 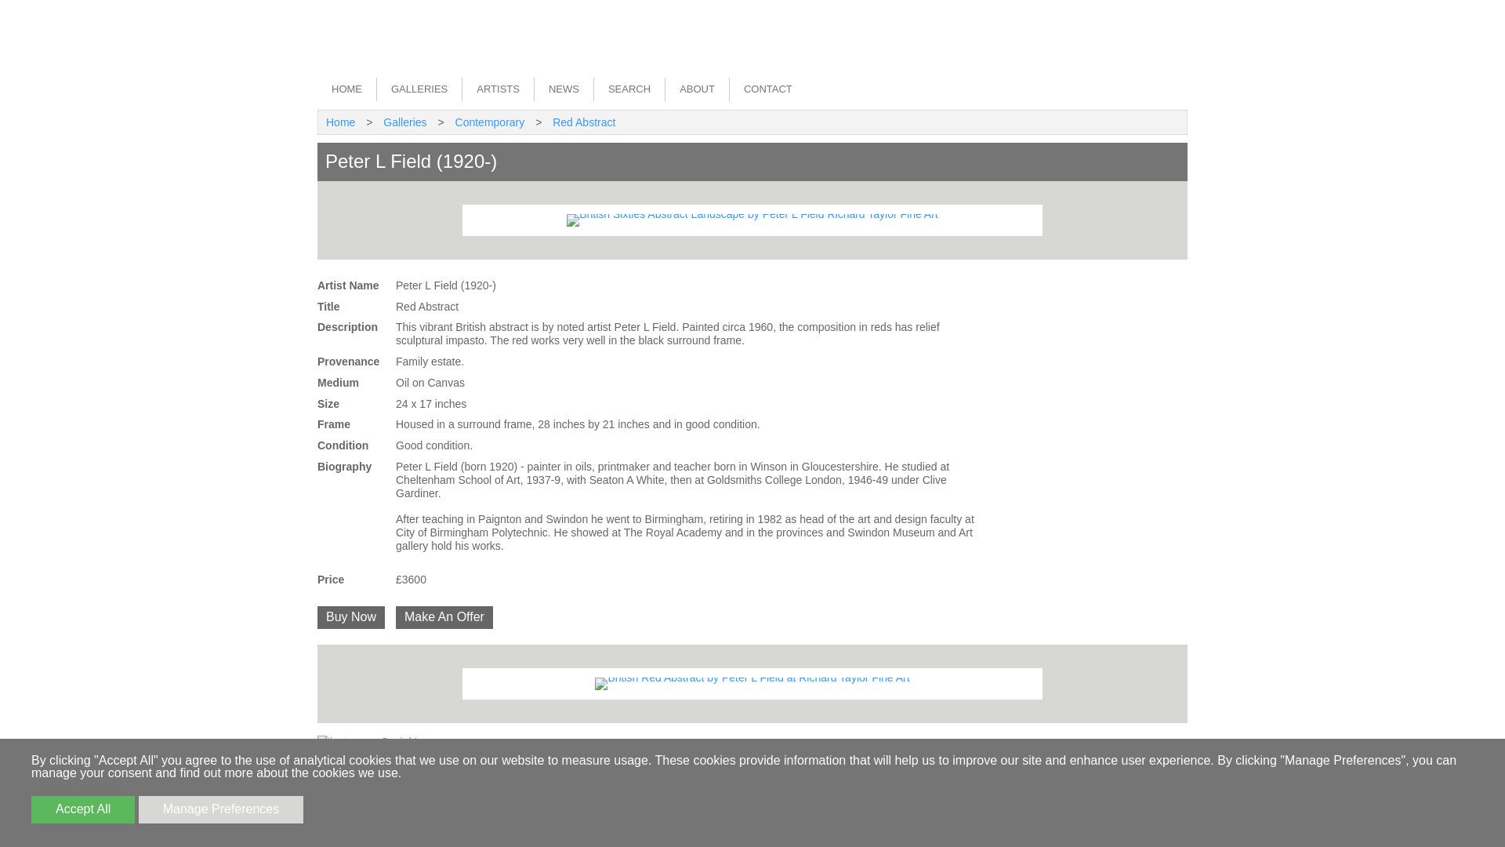 What do you see at coordinates (498, 89) in the screenshot?
I see `ARTISTS` at bounding box center [498, 89].